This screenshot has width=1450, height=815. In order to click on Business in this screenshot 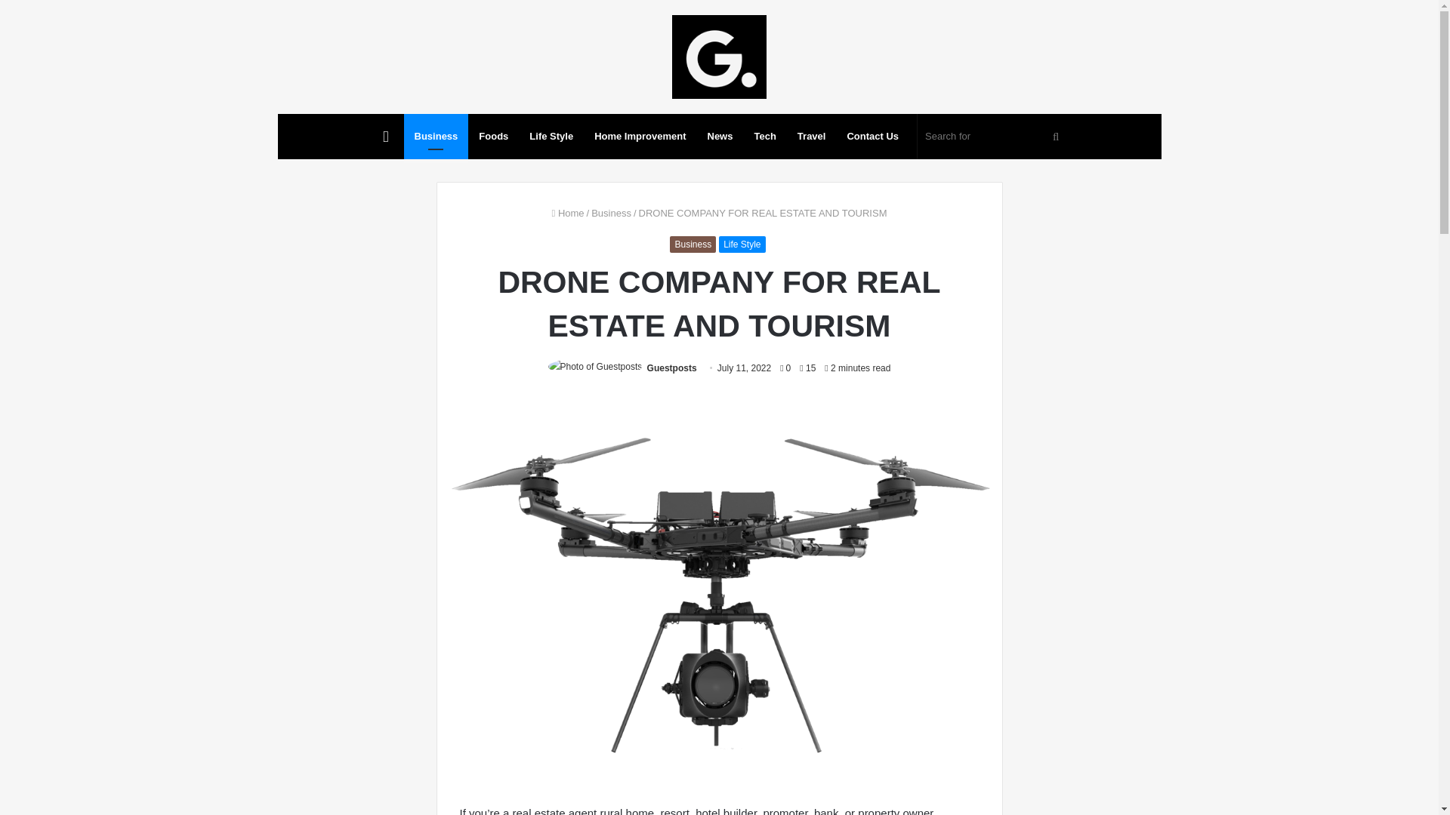, I will do `click(611, 213)`.